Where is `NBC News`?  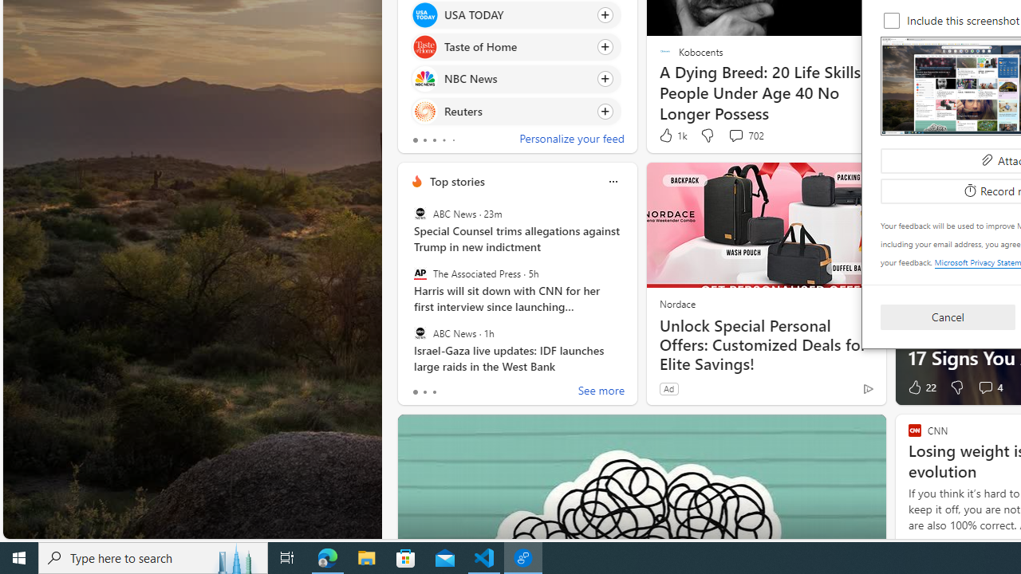 NBC News is located at coordinates (424, 78).